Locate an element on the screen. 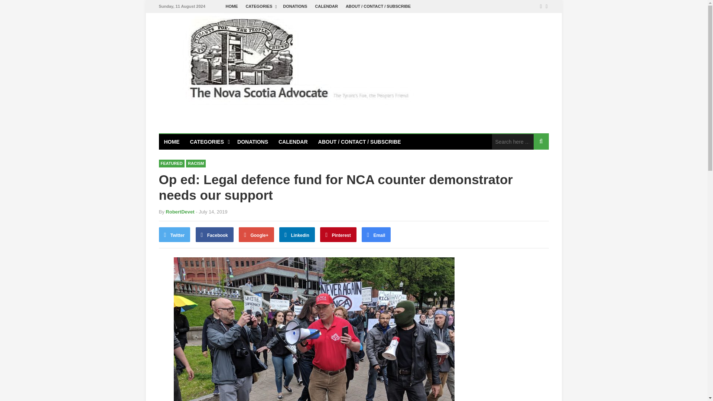  Sunday, July 14, 2019, 11:02 am is located at coordinates (211, 212).